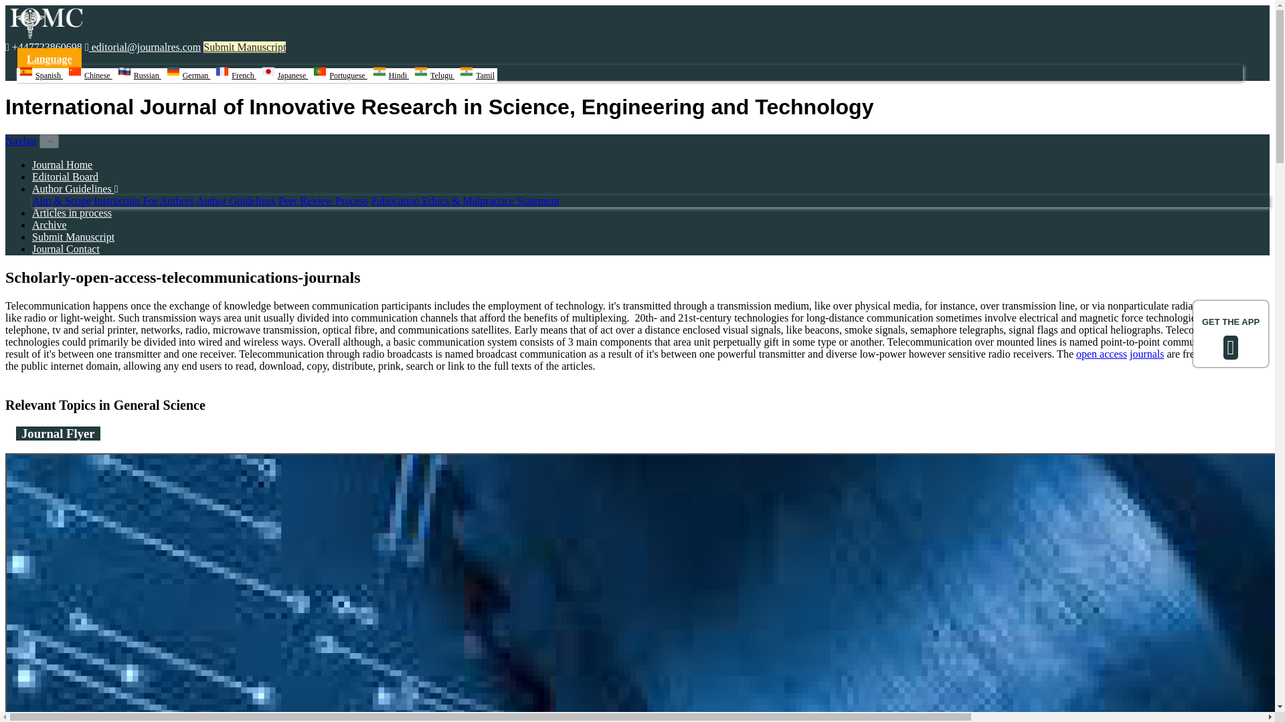  Describe the element at coordinates (244, 47) in the screenshot. I see `Submit Manuscript` at that location.